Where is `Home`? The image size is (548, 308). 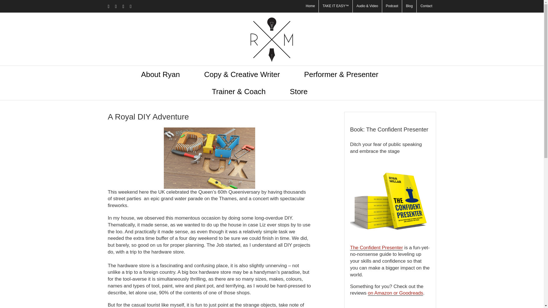
Home is located at coordinates (310, 6).